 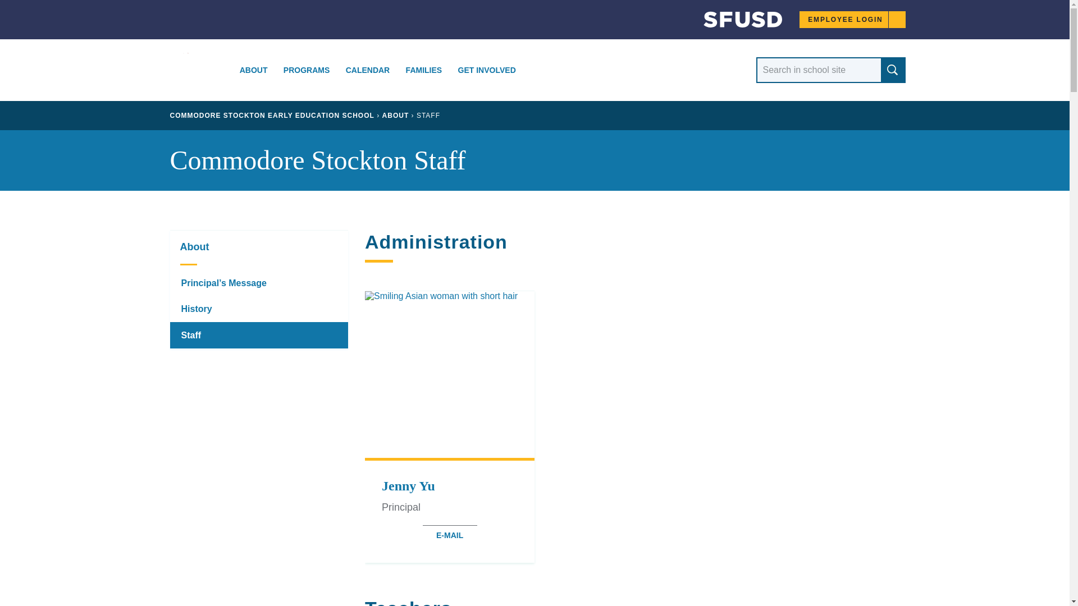 I want to click on GET INVOLVED, so click(x=486, y=70).